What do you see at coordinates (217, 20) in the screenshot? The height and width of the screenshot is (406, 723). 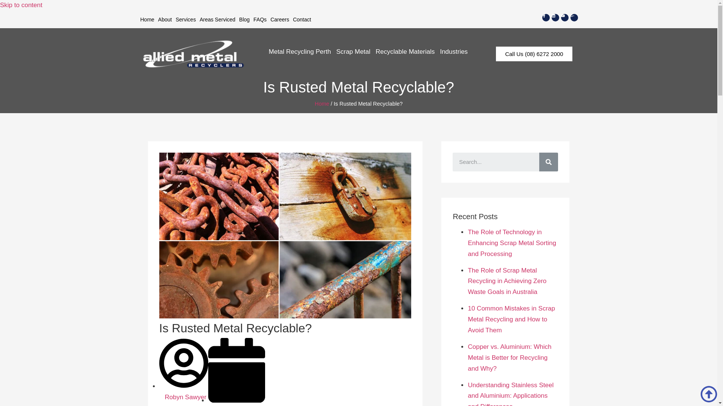 I see `Areas Serviced` at bounding box center [217, 20].